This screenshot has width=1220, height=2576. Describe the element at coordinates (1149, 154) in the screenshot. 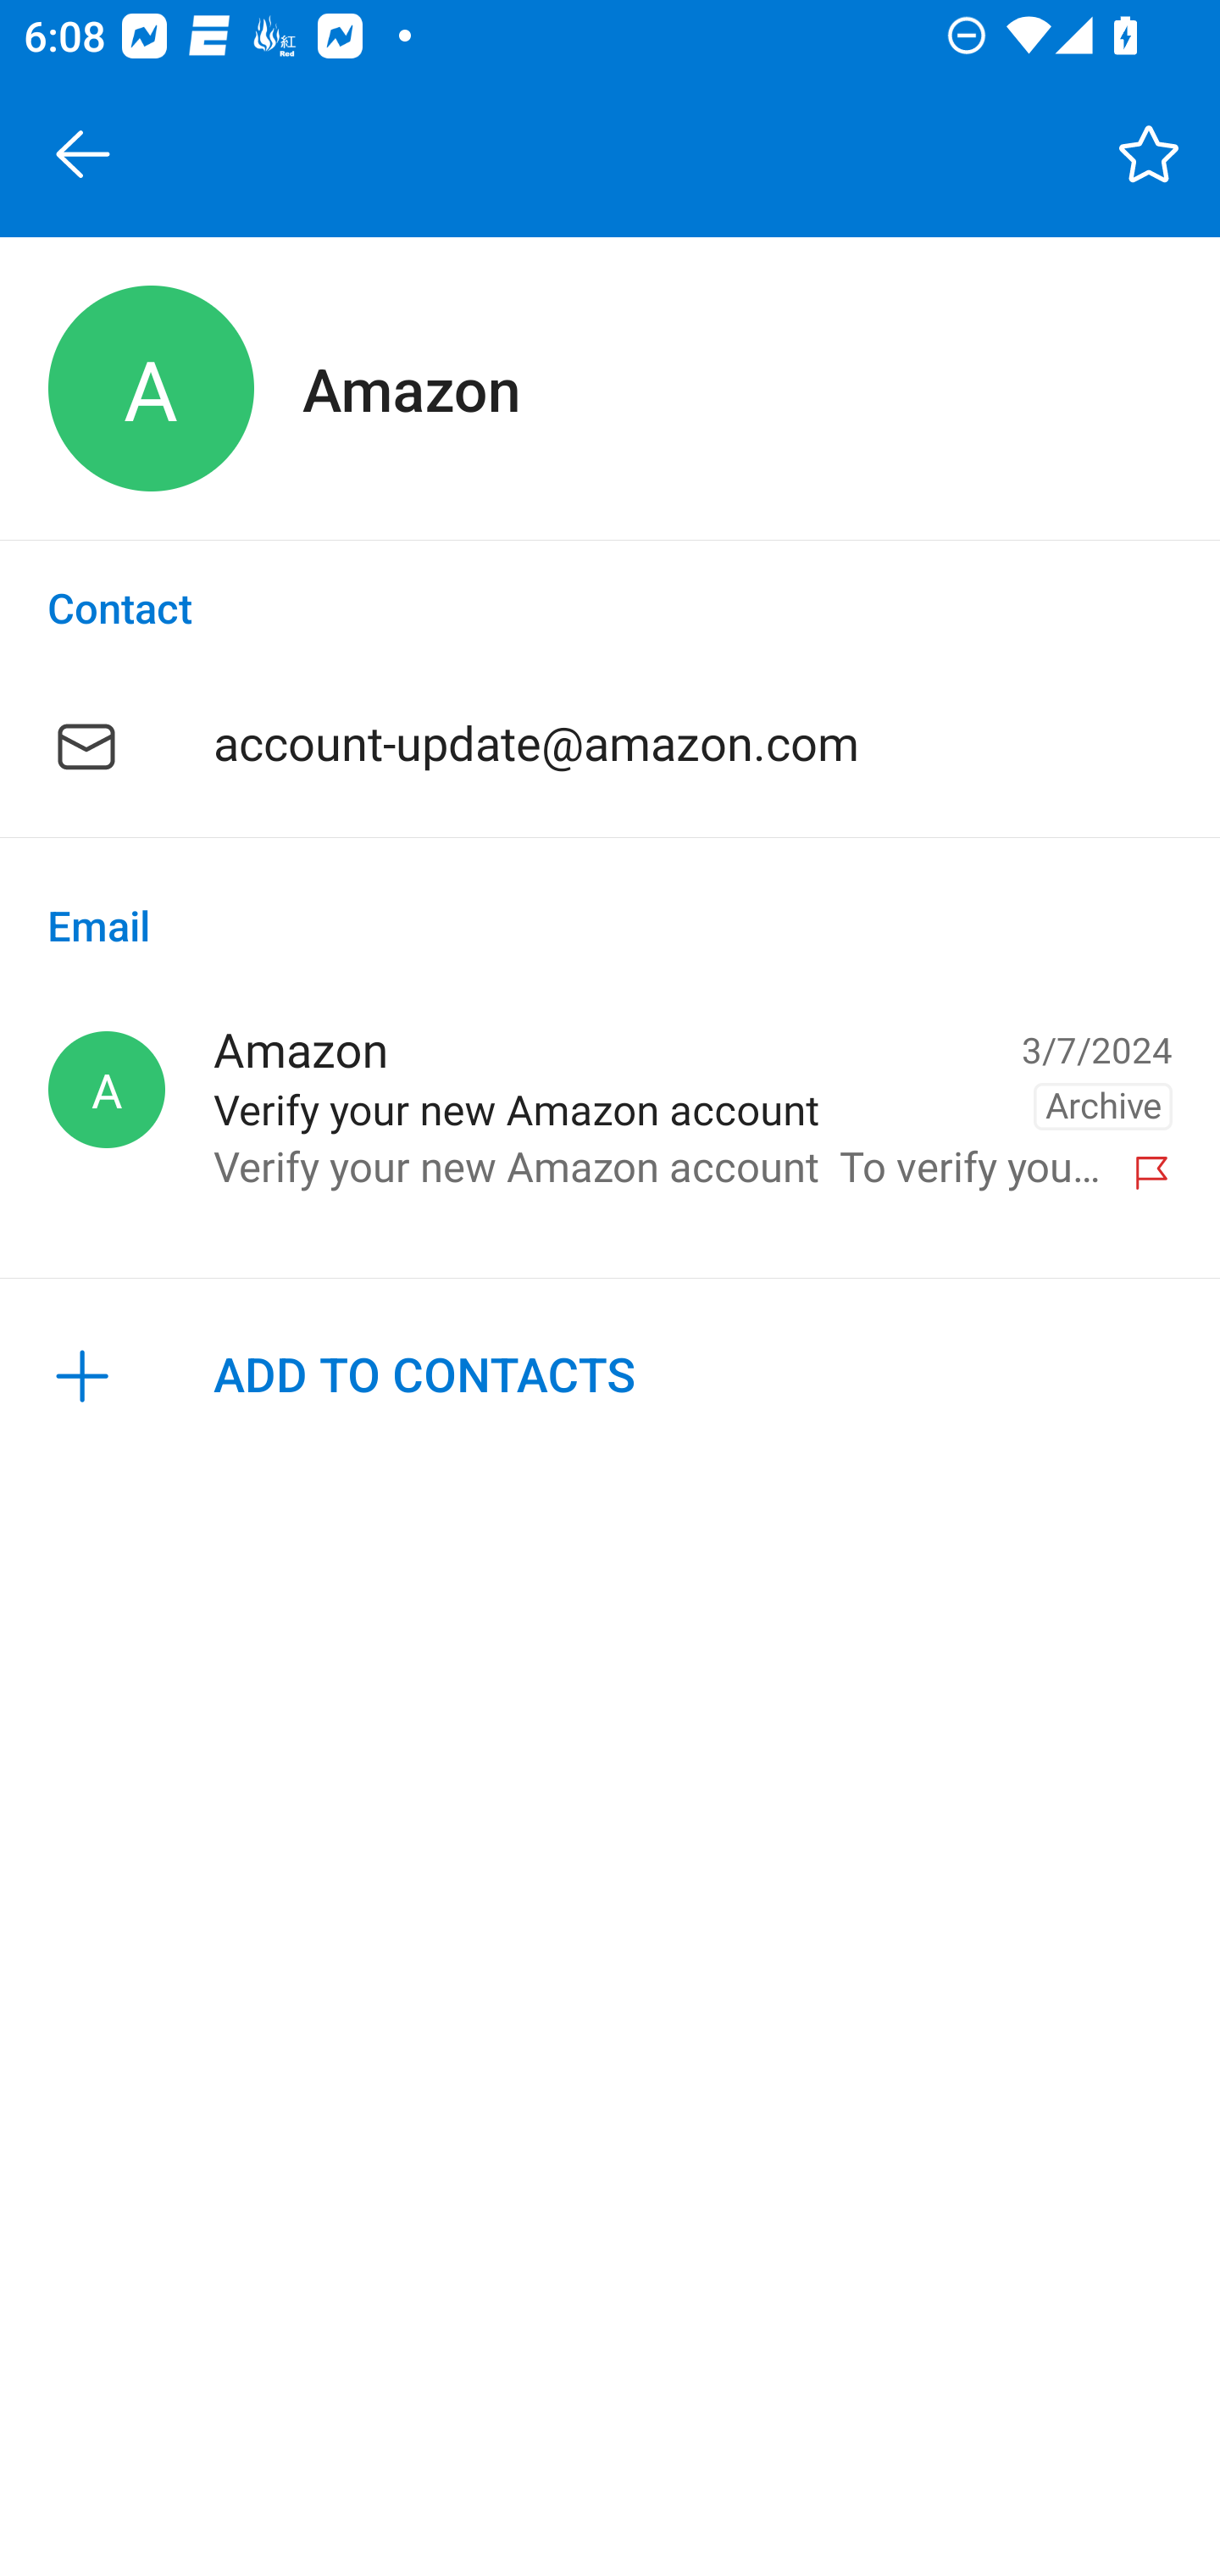

I see `Add to favorites` at that location.